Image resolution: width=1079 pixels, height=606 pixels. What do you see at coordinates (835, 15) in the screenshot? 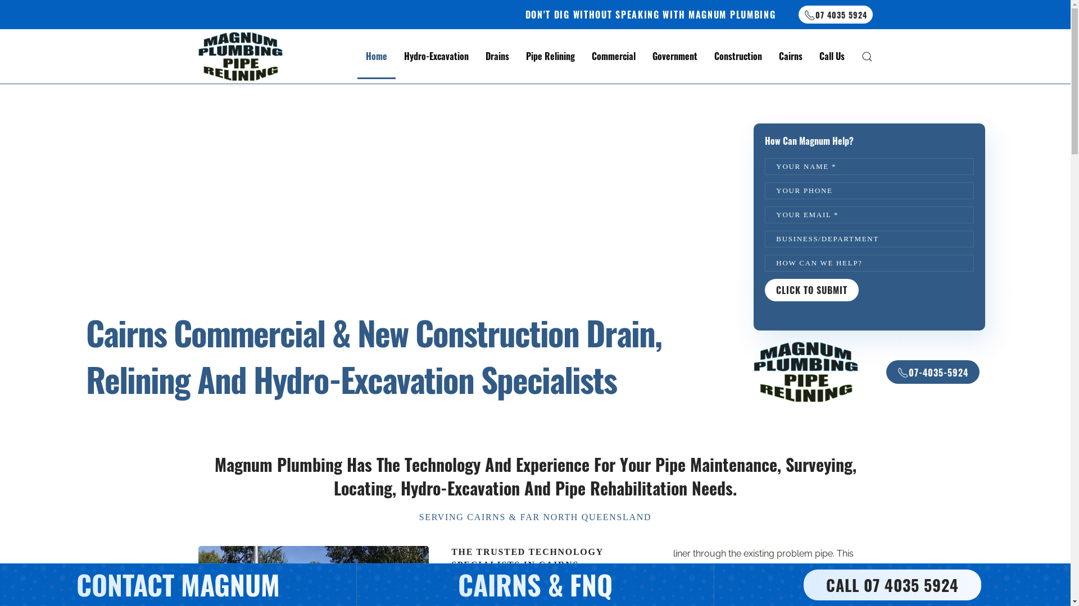
I see `07 4035 5924` at bounding box center [835, 15].